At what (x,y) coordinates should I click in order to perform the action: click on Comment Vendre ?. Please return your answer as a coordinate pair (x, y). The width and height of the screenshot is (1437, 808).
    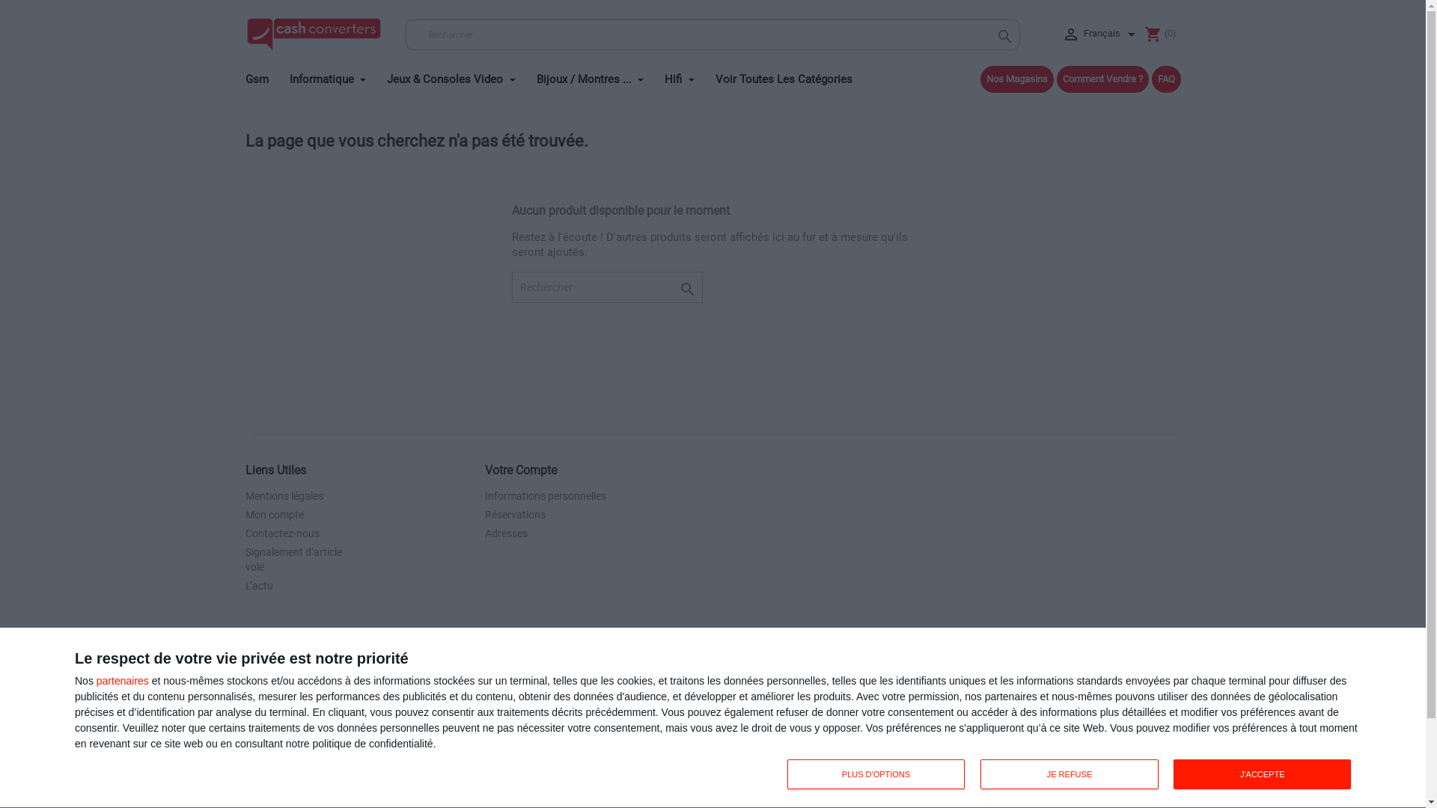
    Looking at the image, I should click on (1103, 79).